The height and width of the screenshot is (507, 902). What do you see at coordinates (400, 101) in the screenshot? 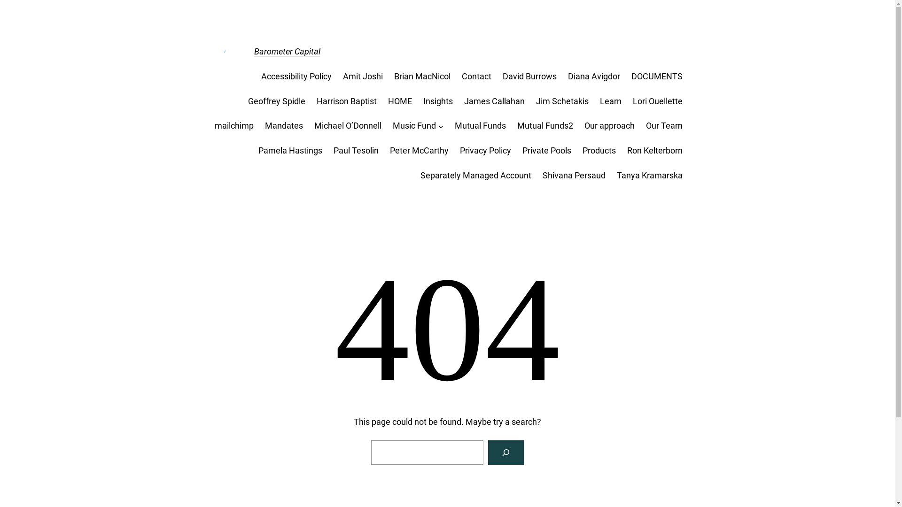
I see `HOME` at bounding box center [400, 101].